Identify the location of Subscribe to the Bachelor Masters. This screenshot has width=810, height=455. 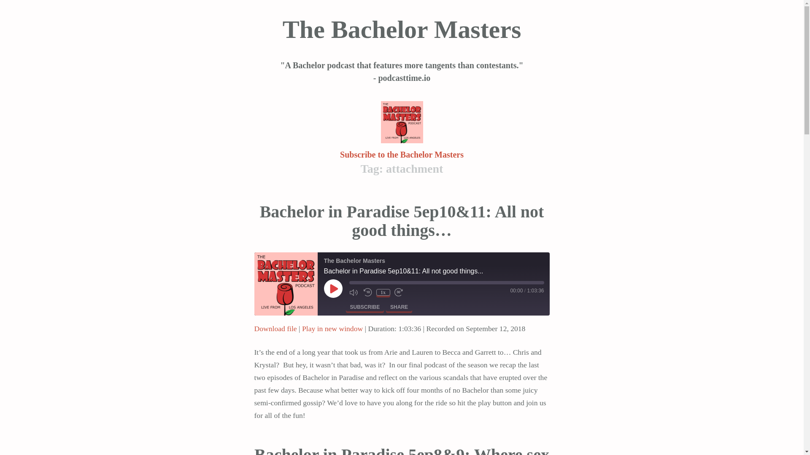
(402, 155).